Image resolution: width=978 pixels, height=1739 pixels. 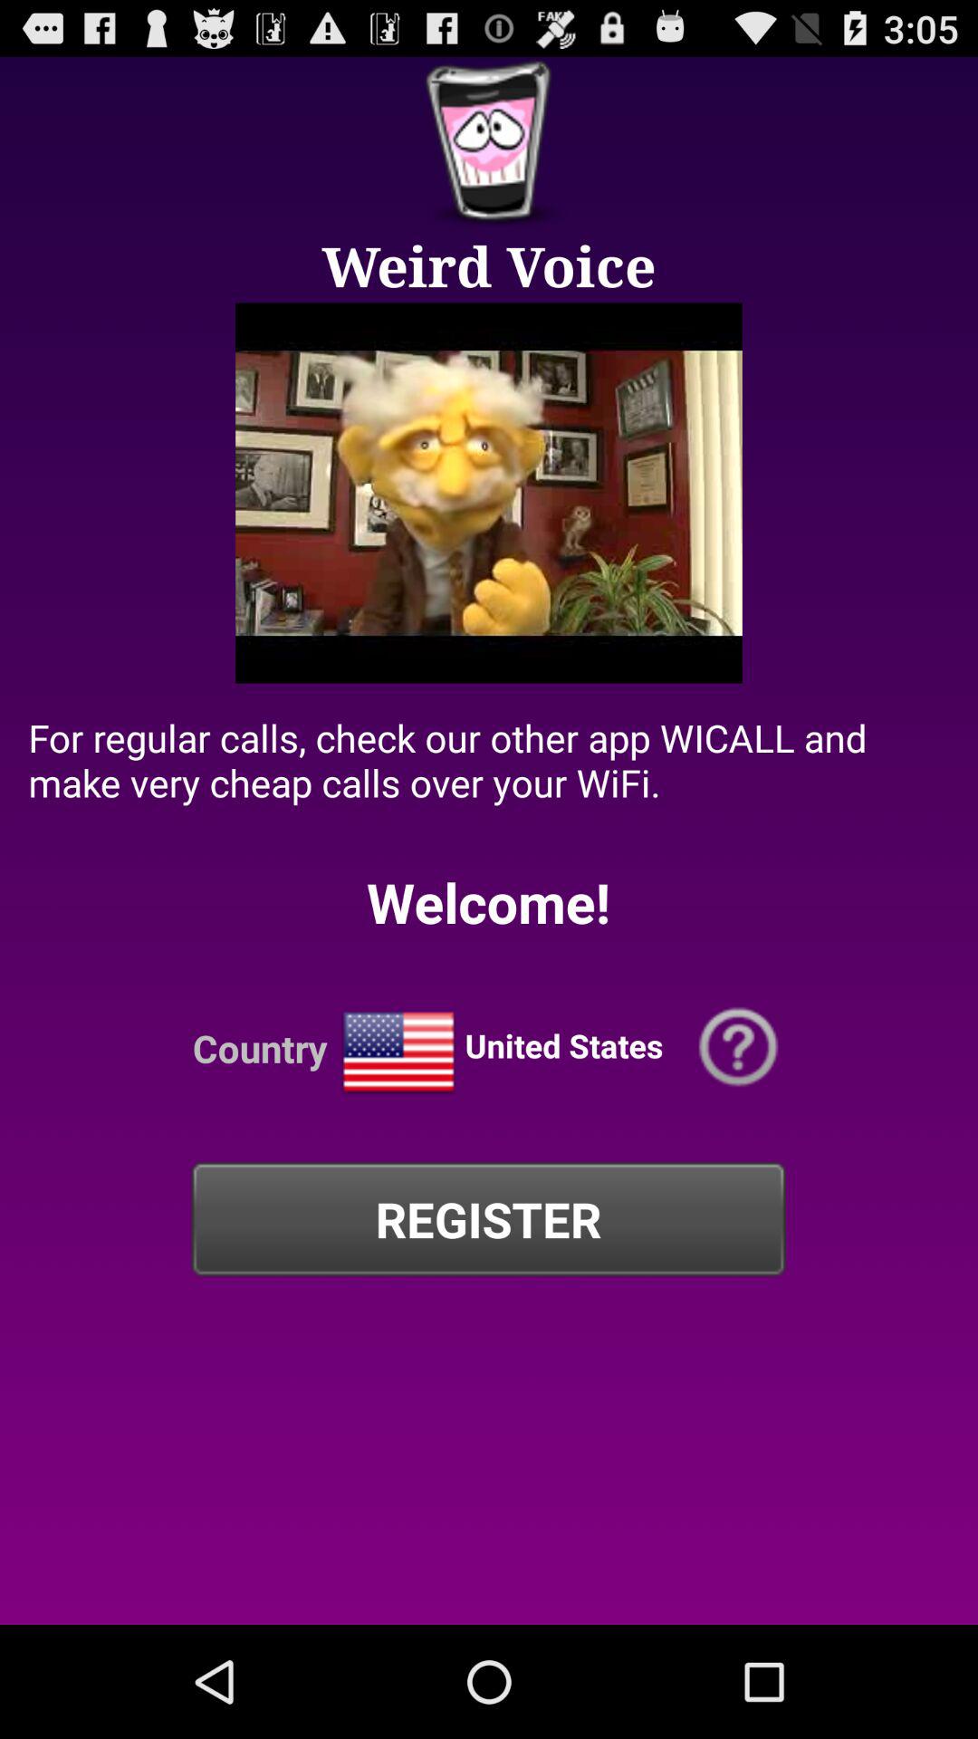 I want to click on help button, so click(x=739, y=1048).